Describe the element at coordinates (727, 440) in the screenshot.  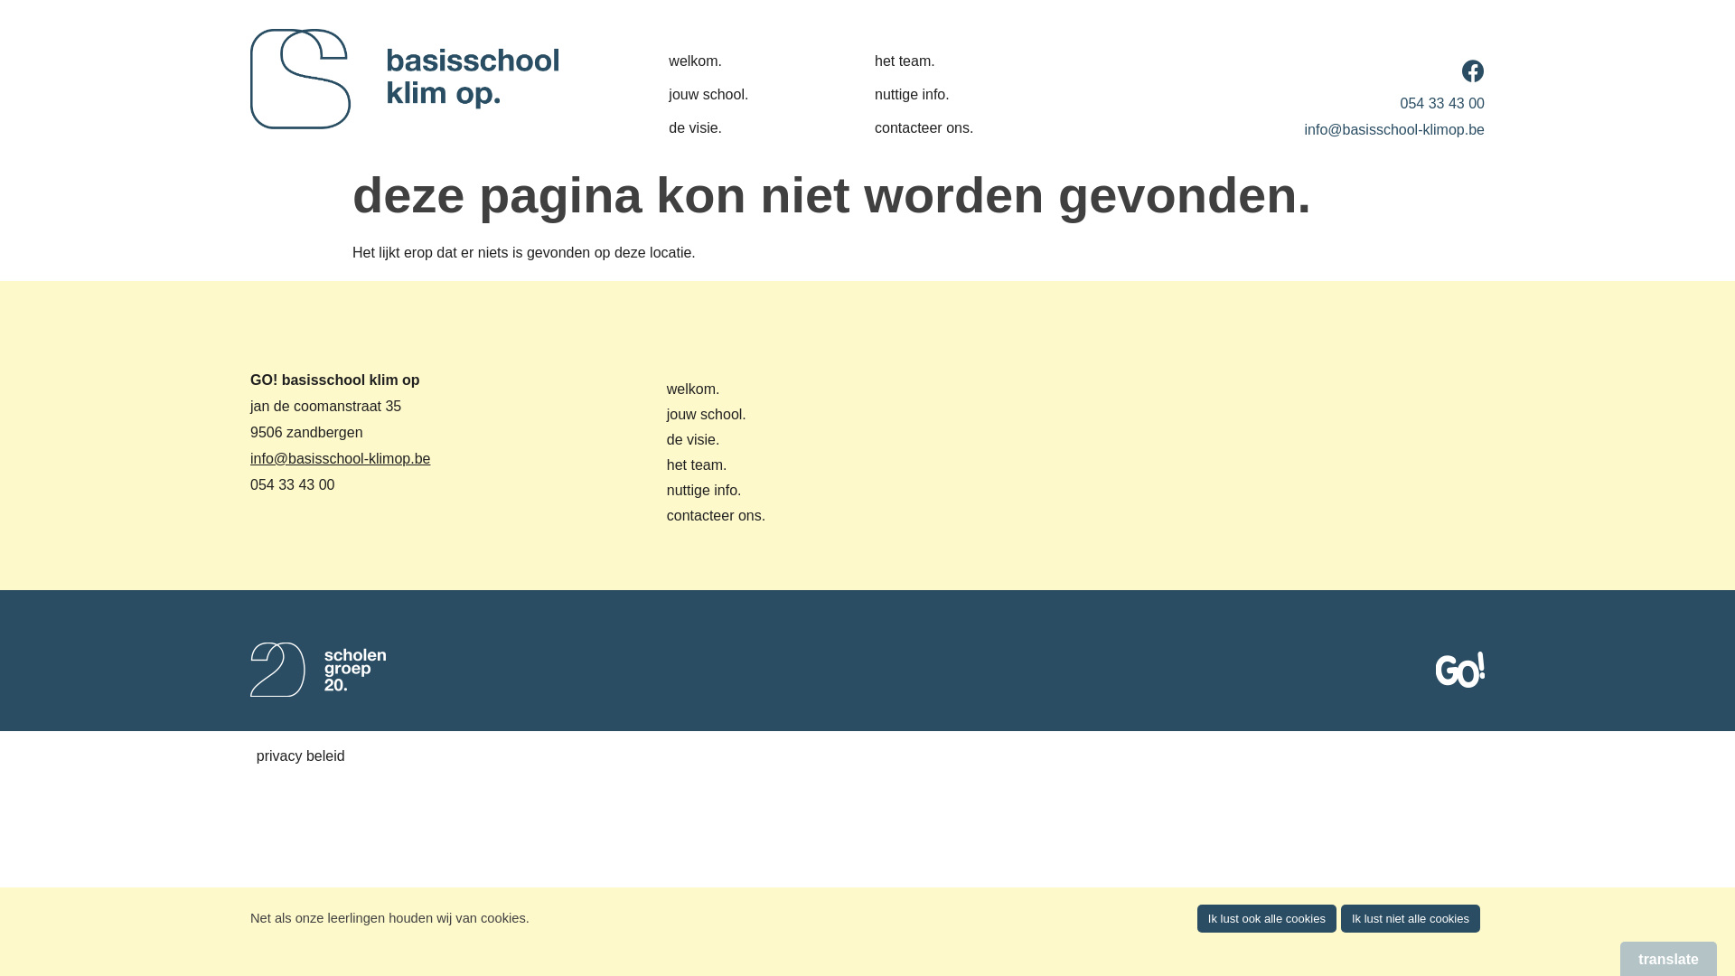
I see `de visie.` at that location.